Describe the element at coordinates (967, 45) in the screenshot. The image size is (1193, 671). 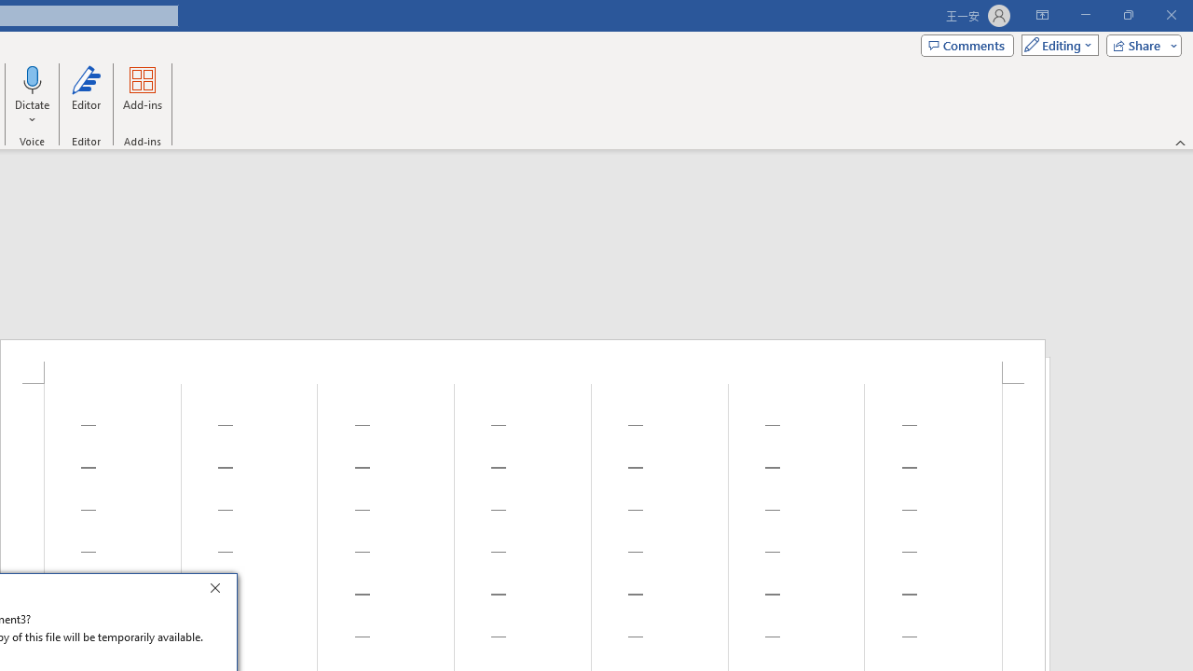
I see `Comments` at that location.